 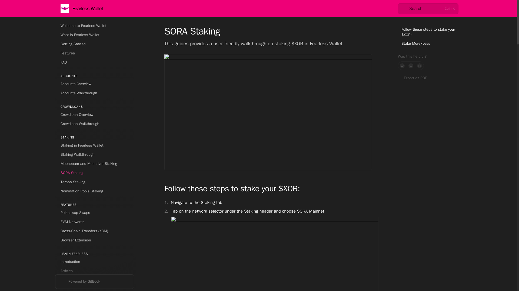 What do you see at coordinates (94, 26) in the screenshot?
I see `Welcome to Fearless Wallet` at bounding box center [94, 26].